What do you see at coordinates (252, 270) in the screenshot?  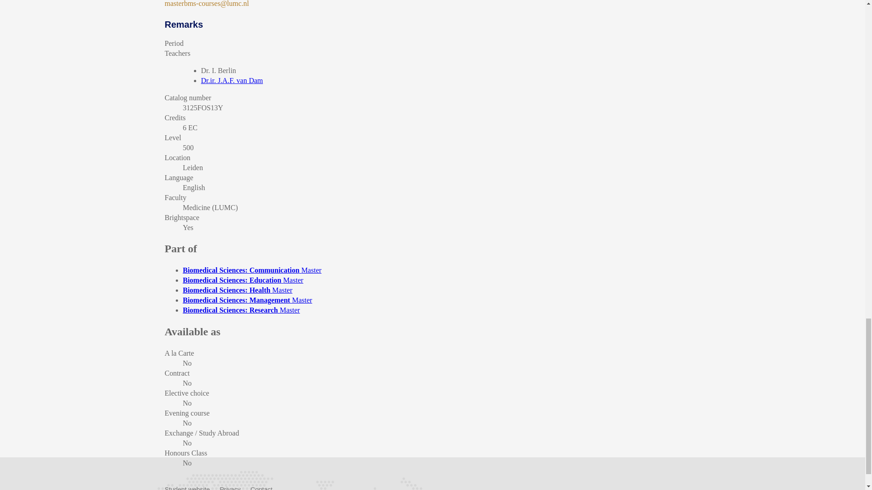 I see `Biomedical Sciences: Communication Master` at bounding box center [252, 270].